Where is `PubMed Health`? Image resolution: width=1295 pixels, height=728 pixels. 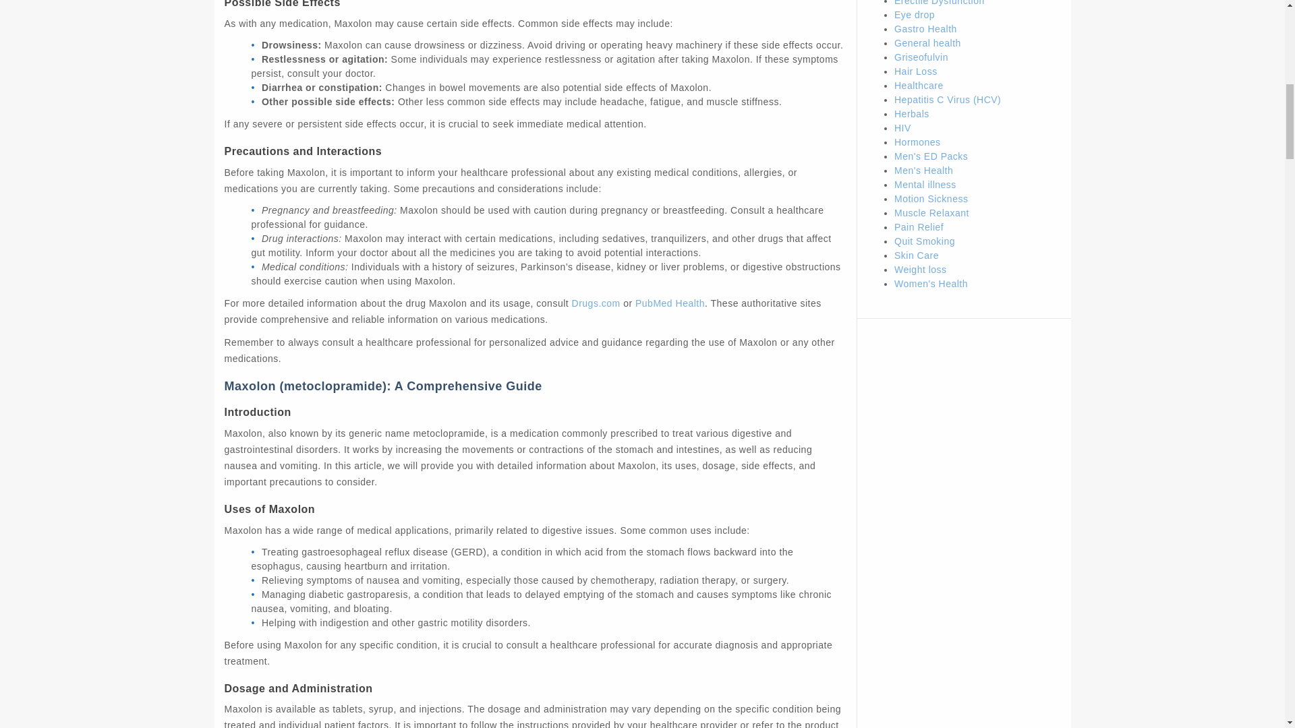
PubMed Health is located at coordinates (670, 303).